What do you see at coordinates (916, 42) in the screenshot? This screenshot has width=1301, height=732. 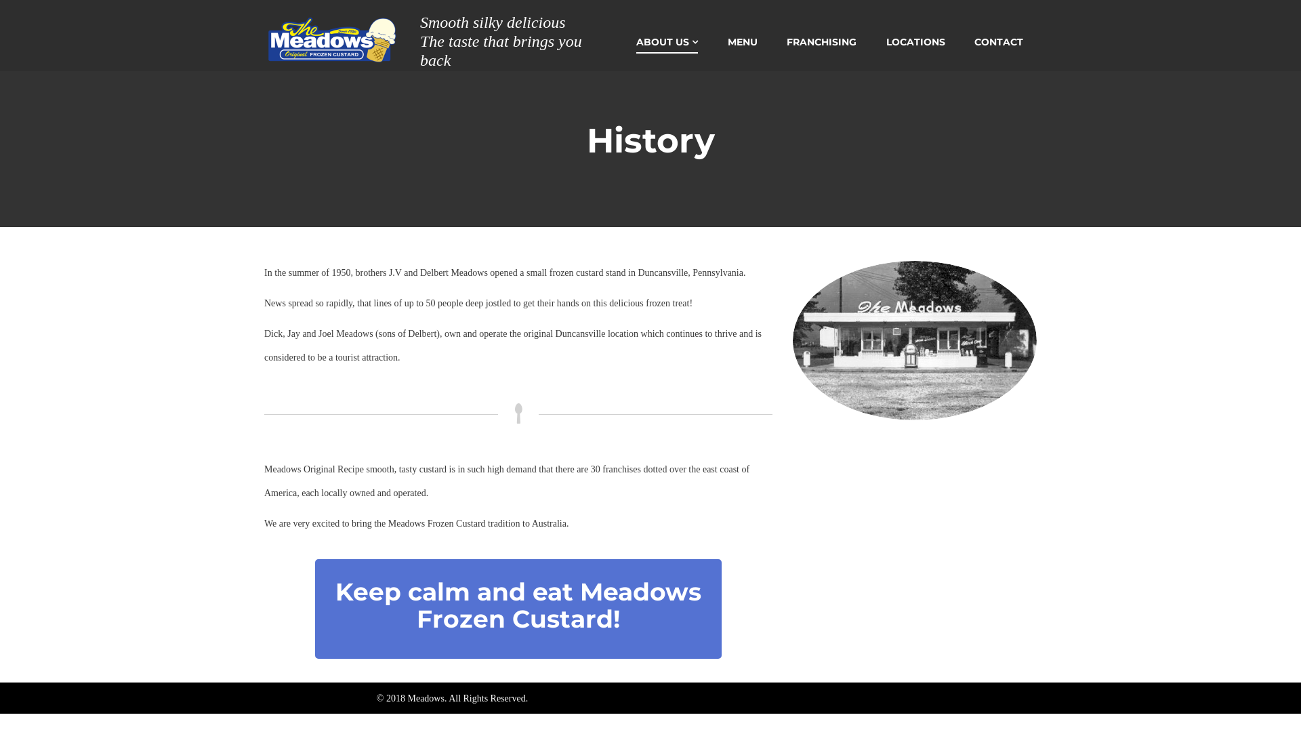 I see `LOCATIONS` at bounding box center [916, 42].